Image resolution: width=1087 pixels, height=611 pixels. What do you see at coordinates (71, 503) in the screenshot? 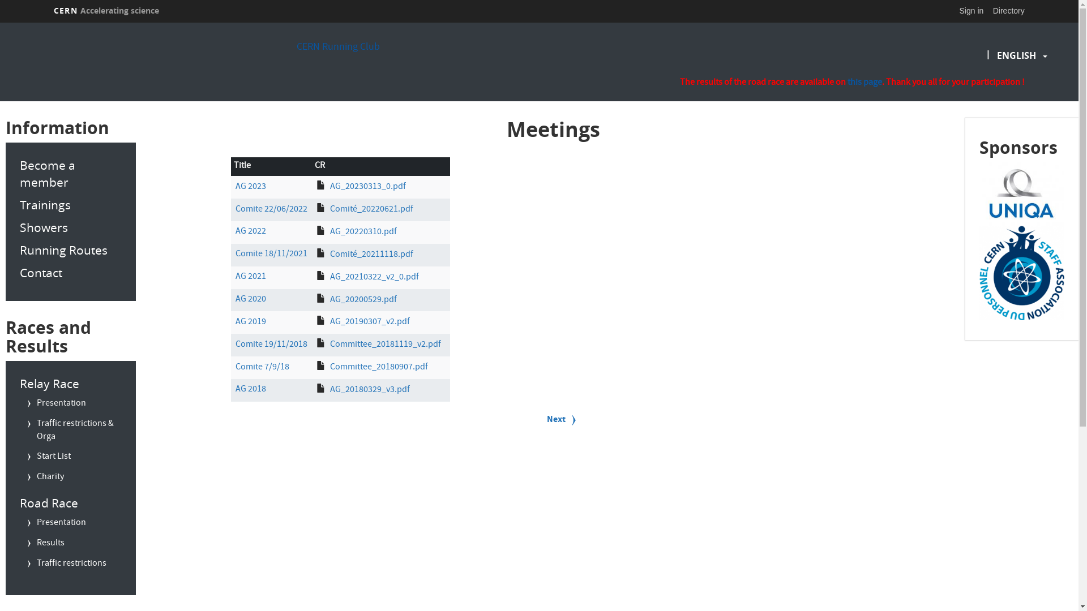
I see `Road Race` at bounding box center [71, 503].